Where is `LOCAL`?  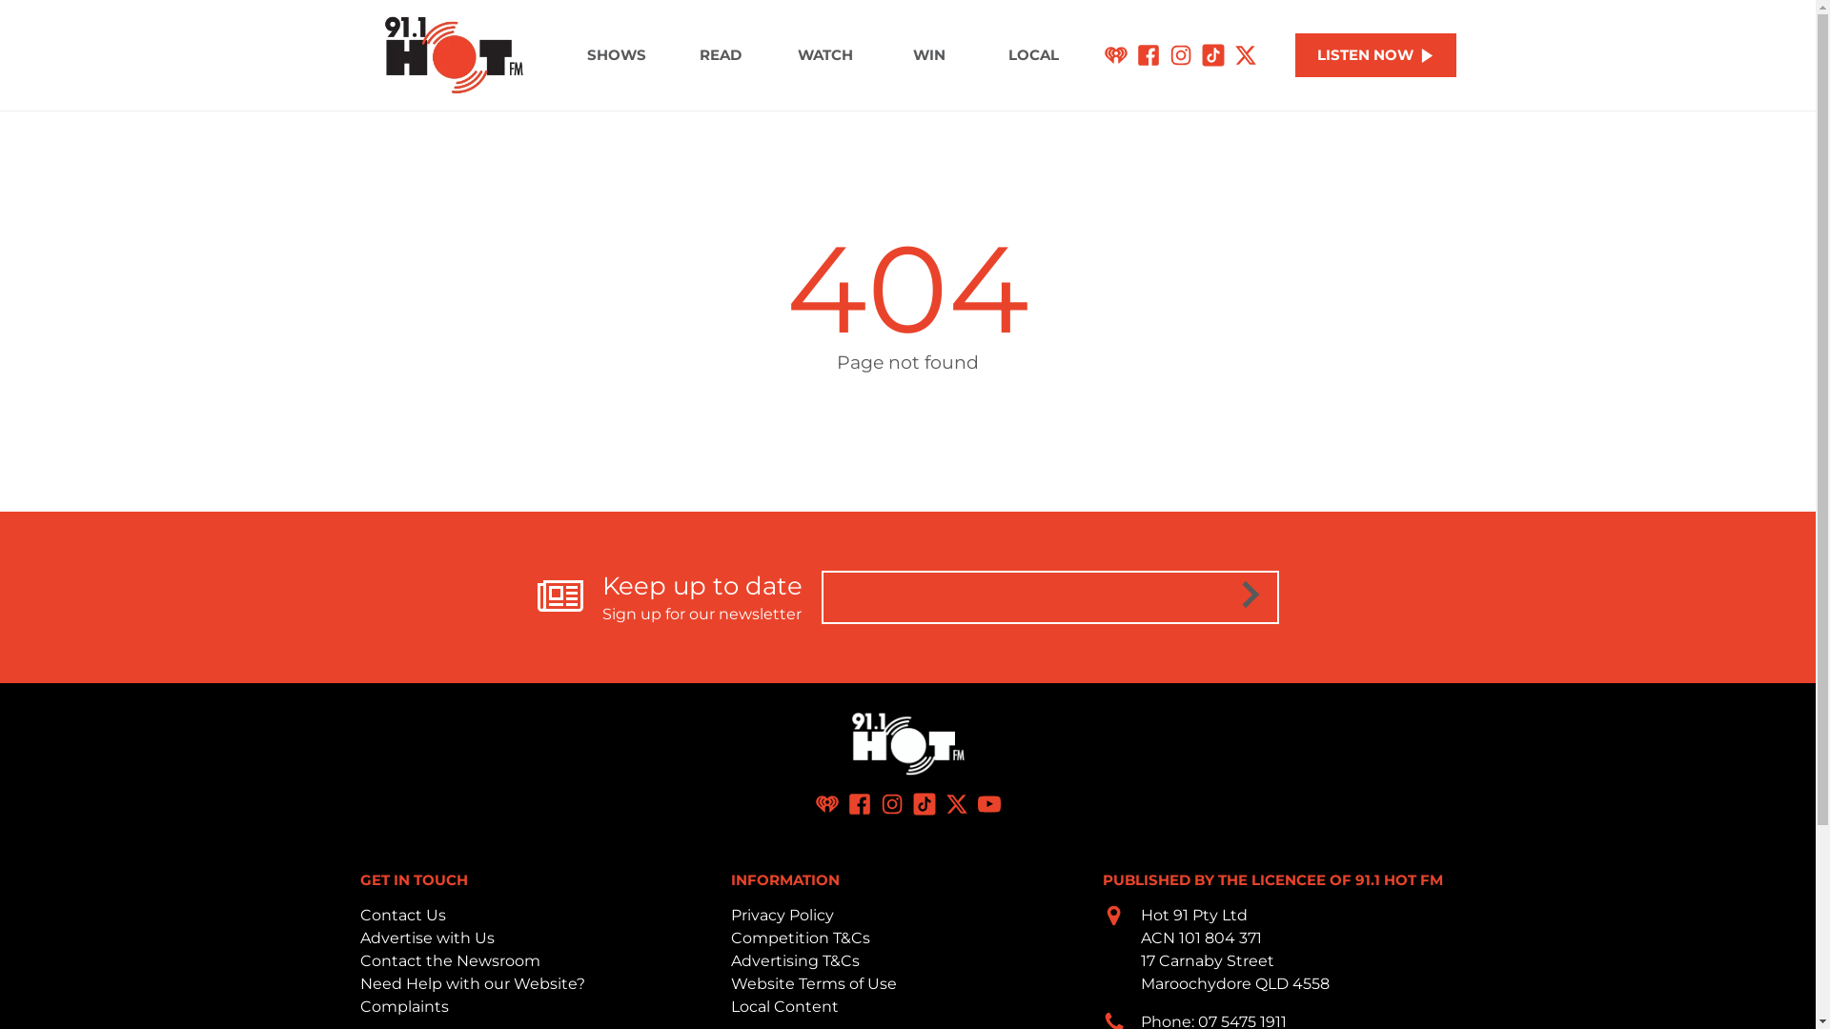 LOCAL is located at coordinates (1033, 55).